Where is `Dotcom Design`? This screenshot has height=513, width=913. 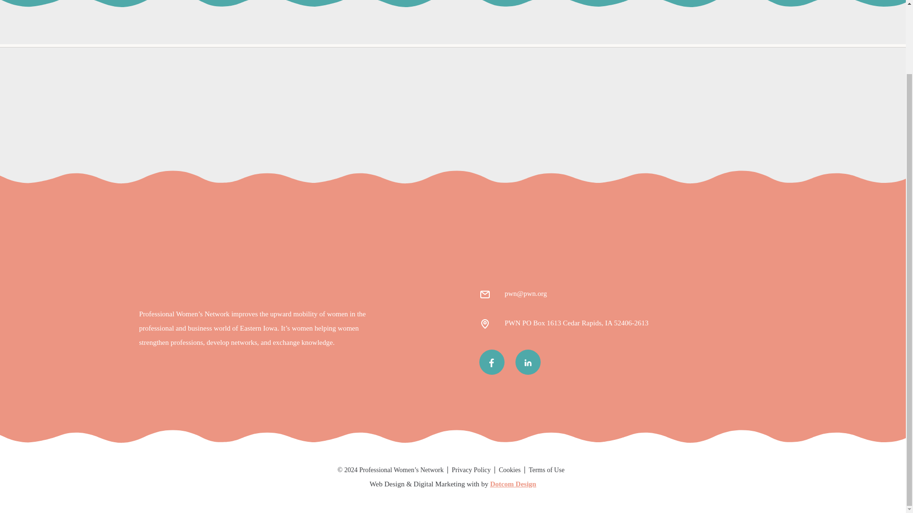 Dotcom Design is located at coordinates (514, 484).